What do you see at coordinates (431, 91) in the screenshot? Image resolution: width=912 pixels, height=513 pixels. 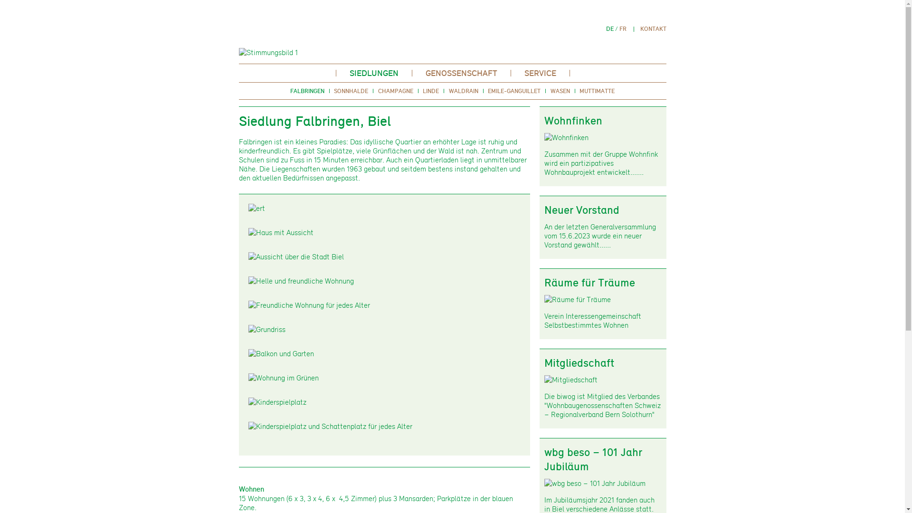 I see `LINDE` at bounding box center [431, 91].